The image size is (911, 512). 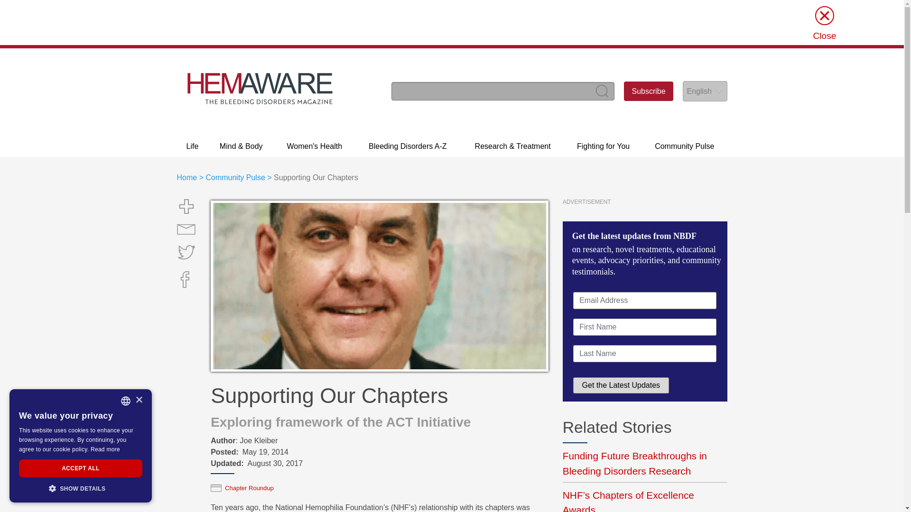 What do you see at coordinates (314, 146) in the screenshot?
I see `Women's Health` at bounding box center [314, 146].